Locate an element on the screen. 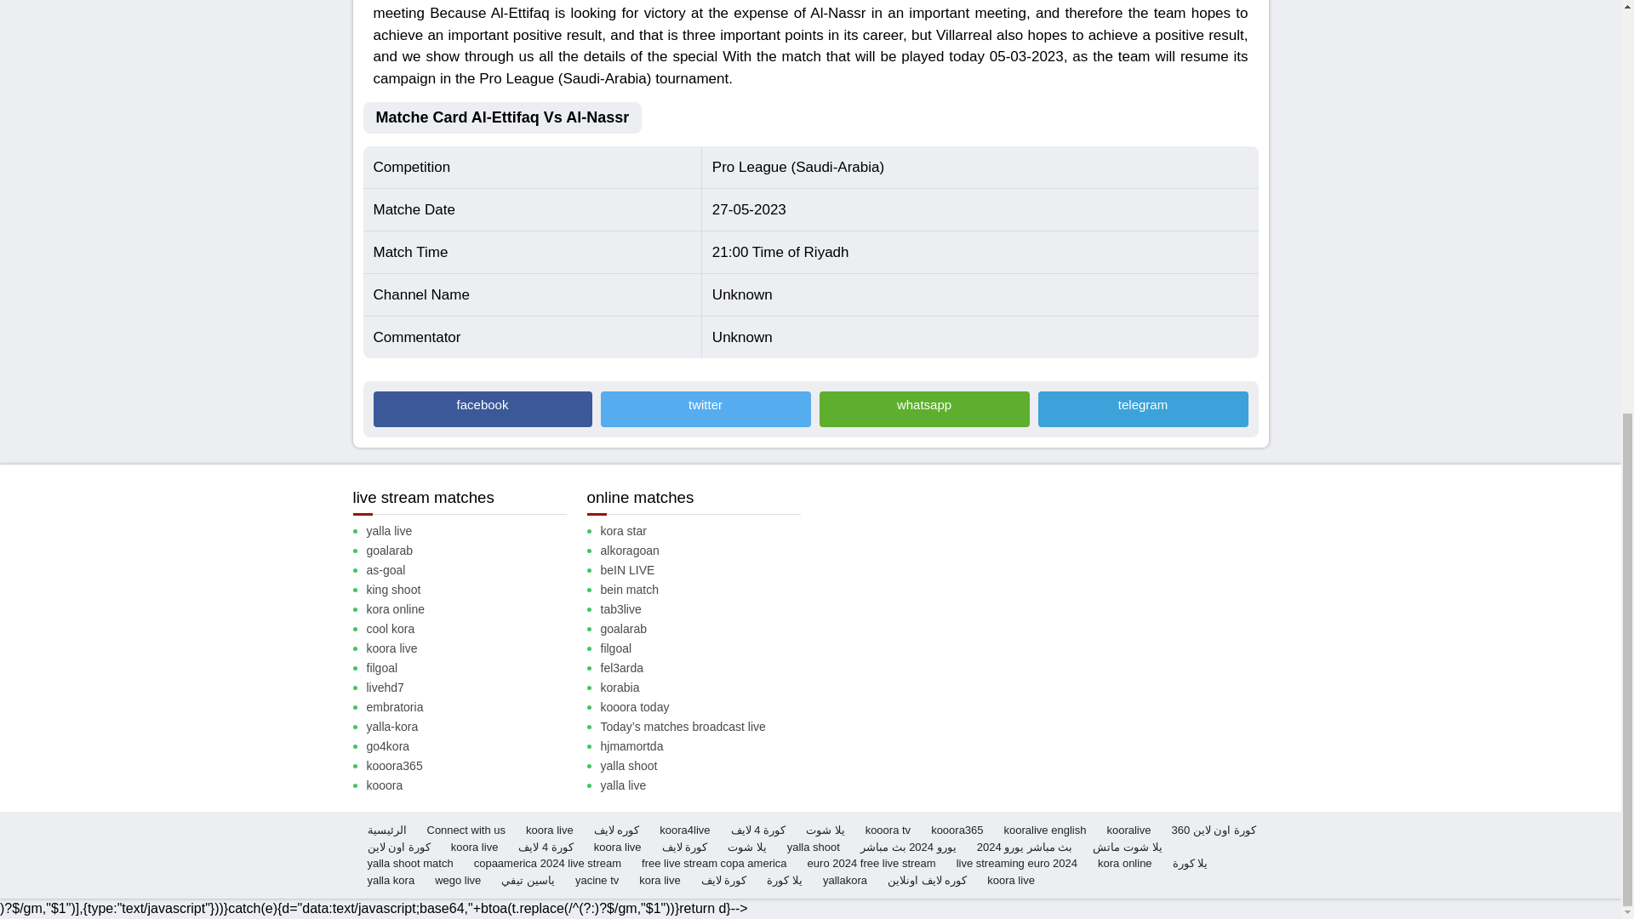 Image resolution: width=1634 pixels, height=919 pixels. yalla-kora is located at coordinates (473, 727).